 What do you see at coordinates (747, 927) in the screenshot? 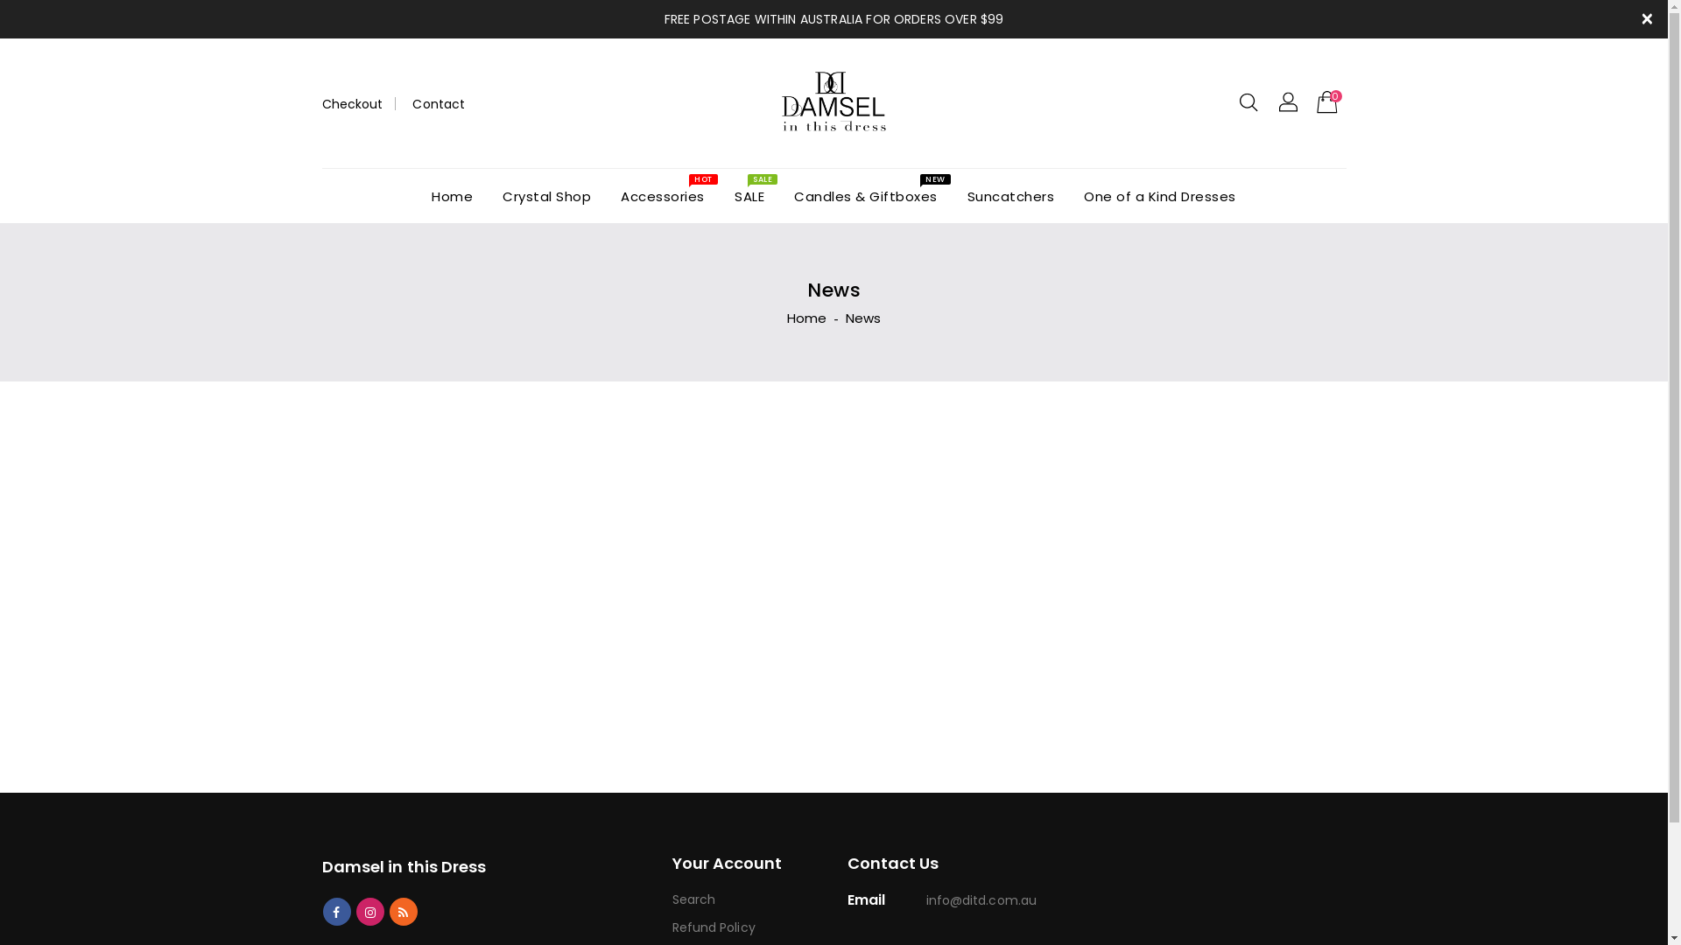
I see `Refund Policy` at bounding box center [747, 927].